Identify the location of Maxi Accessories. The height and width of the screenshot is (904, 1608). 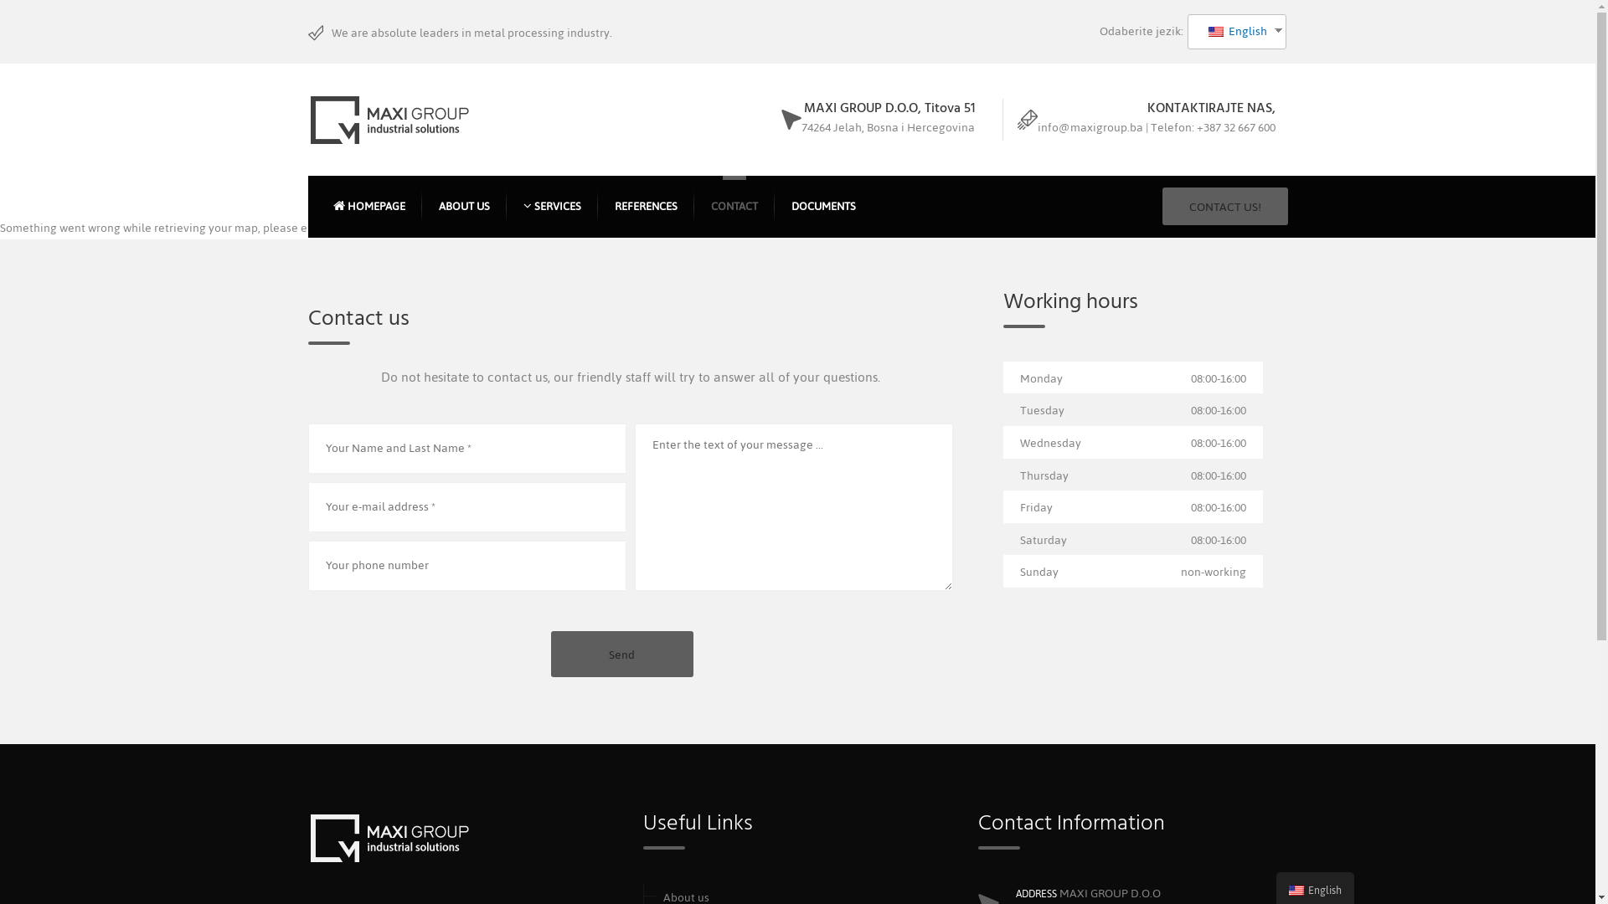
(707, 272).